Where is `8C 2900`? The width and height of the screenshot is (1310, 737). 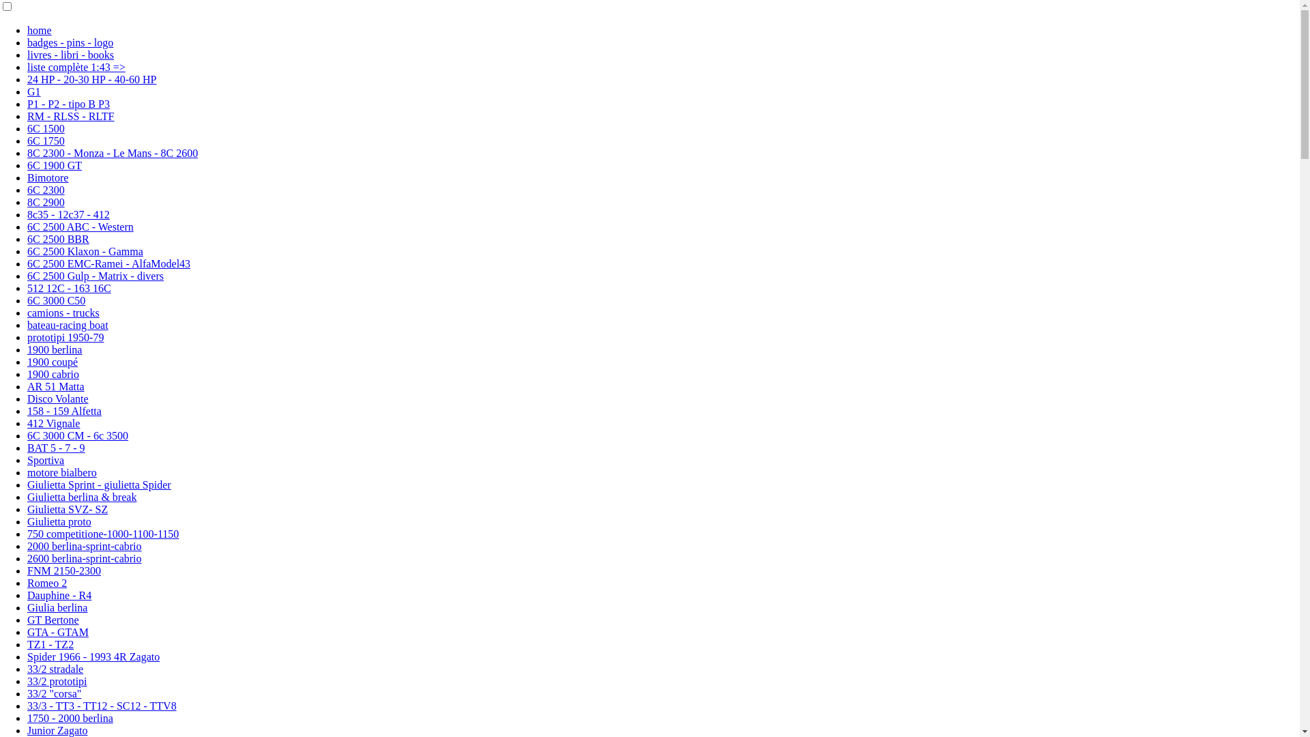 8C 2900 is located at coordinates (46, 202).